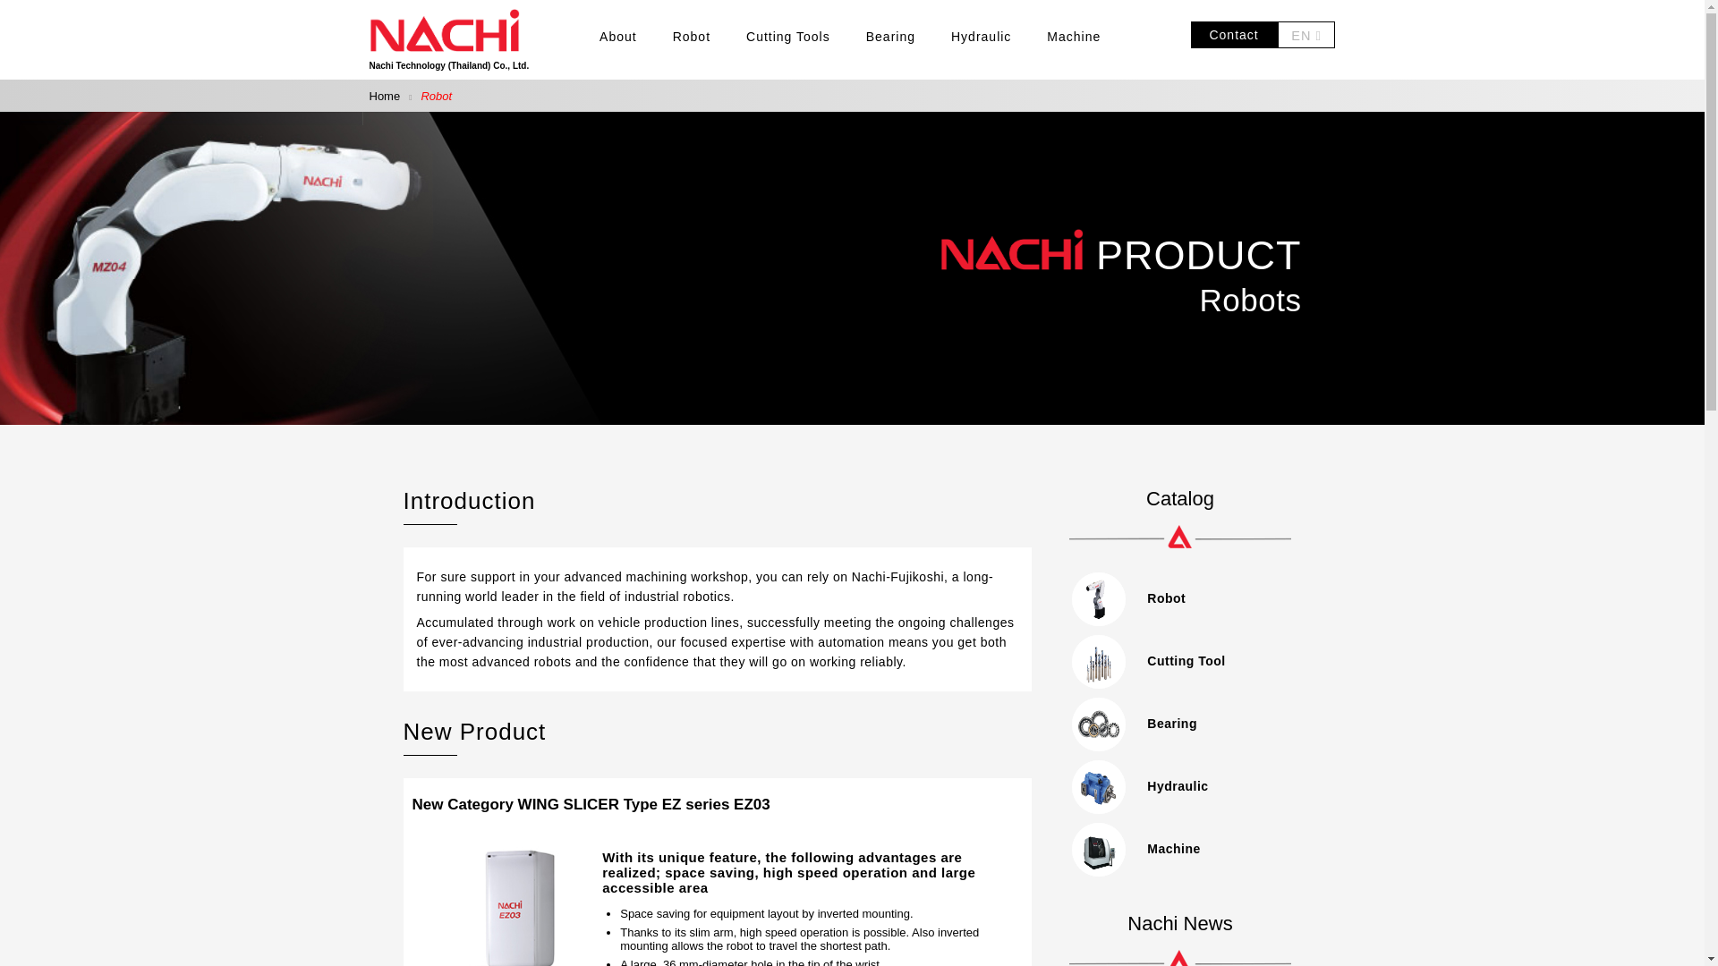 The image size is (1718, 966). What do you see at coordinates (1183, 661) in the screenshot?
I see `Cutting Tool` at bounding box center [1183, 661].